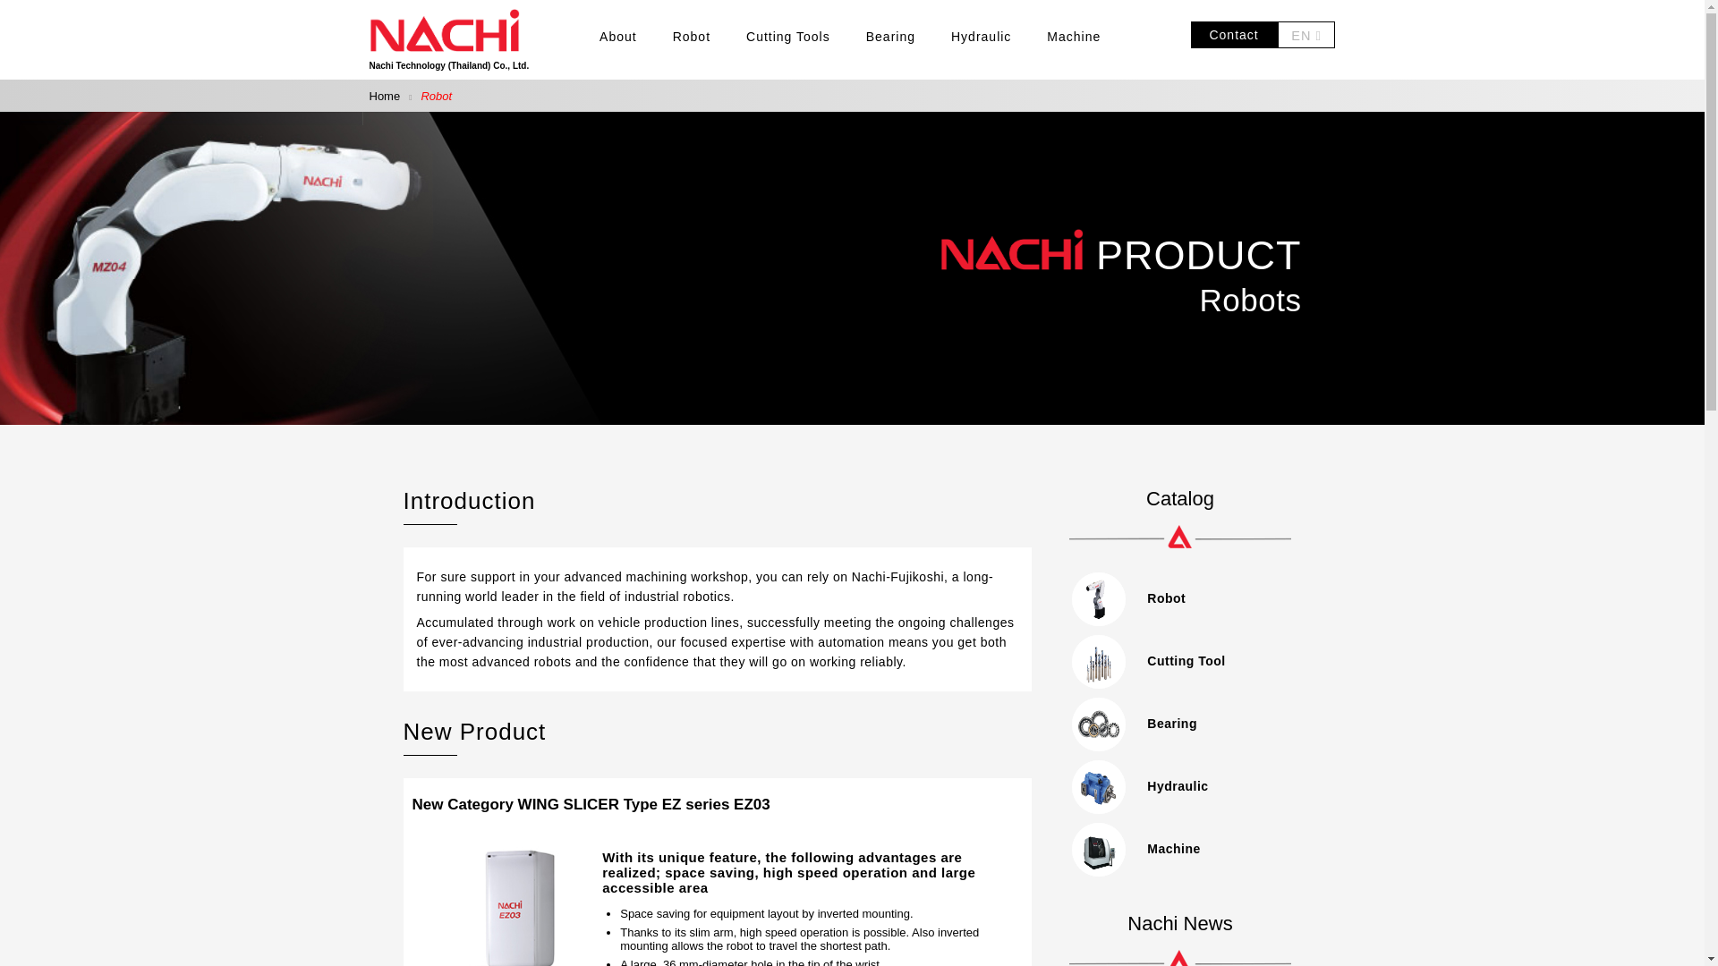 The image size is (1718, 966). What do you see at coordinates (1183, 661) in the screenshot?
I see `Cutting Tool` at bounding box center [1183, 661].